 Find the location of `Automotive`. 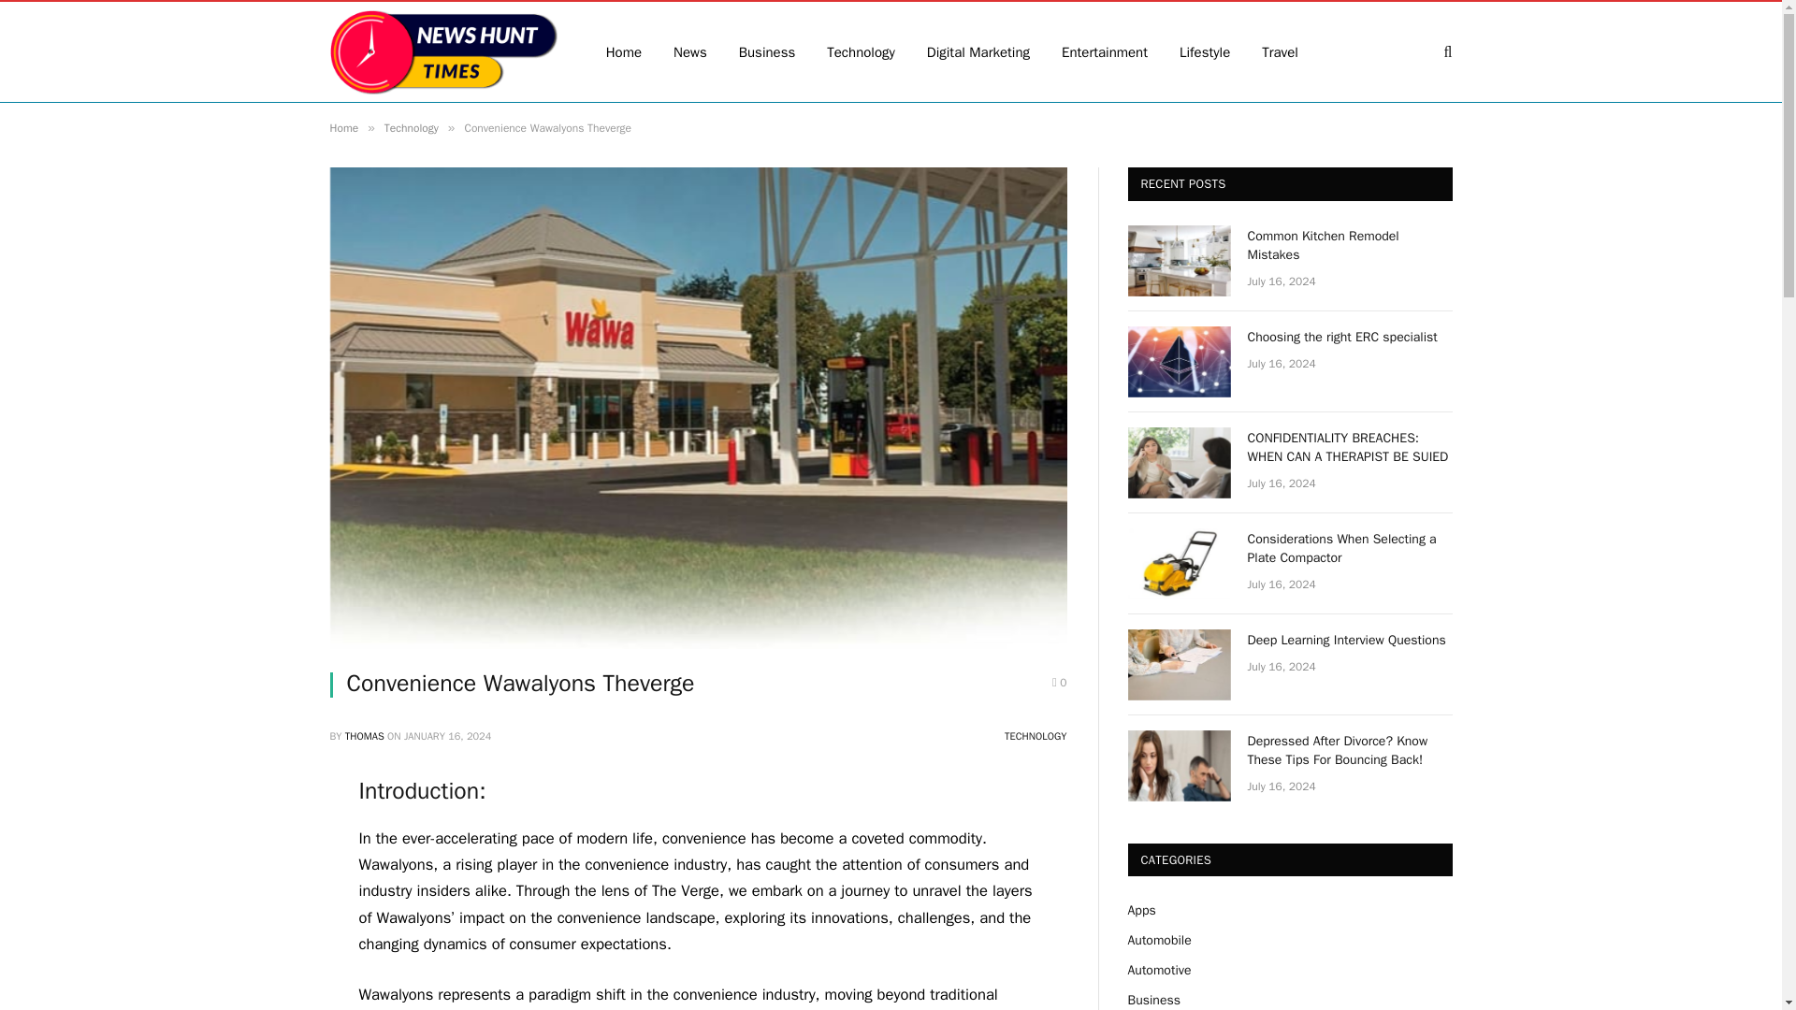

Automotive is located at coordinates (1160, 971).